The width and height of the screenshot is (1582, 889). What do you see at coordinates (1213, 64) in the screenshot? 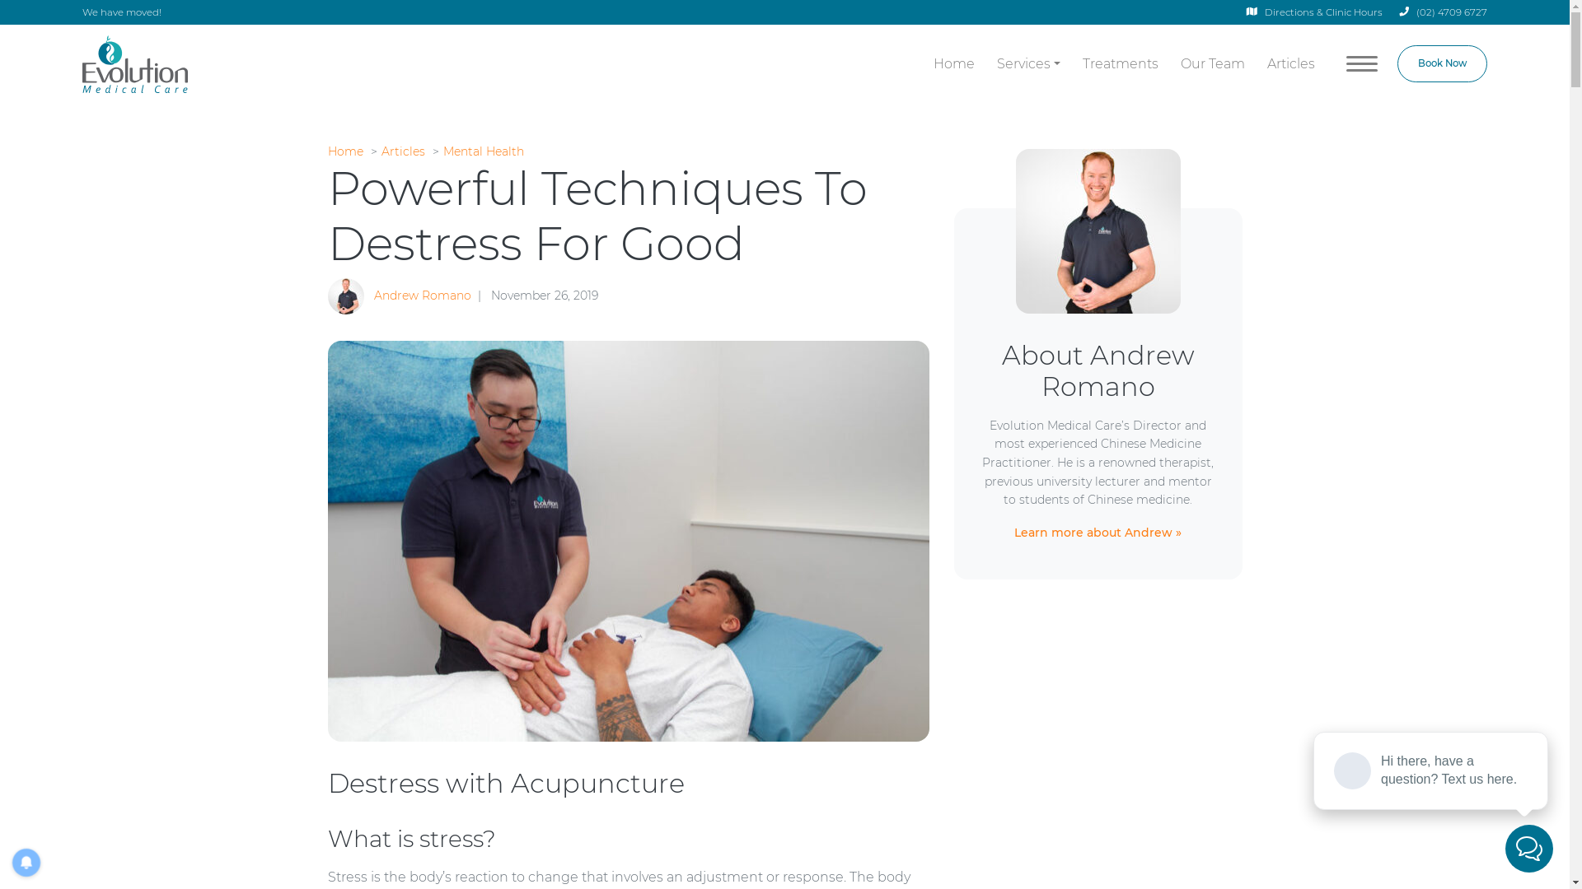
I see `Our Team` at bounding box center [1213, 64].